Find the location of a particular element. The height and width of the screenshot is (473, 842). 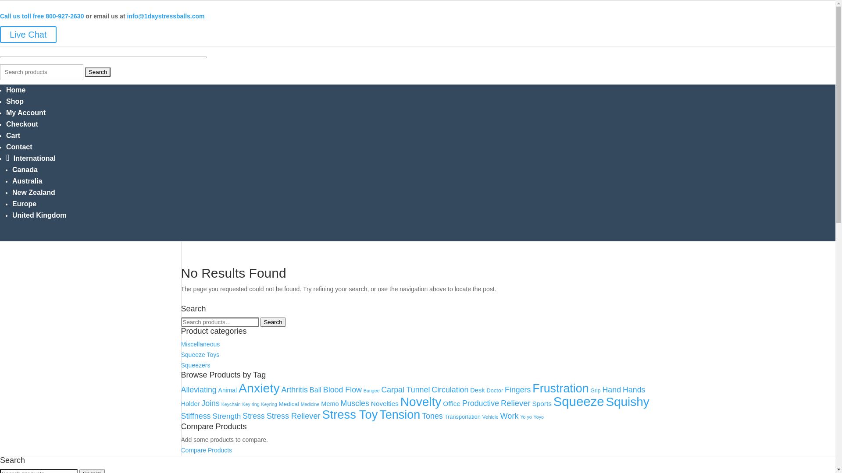

Medicine is located at coordinates (310, 404).